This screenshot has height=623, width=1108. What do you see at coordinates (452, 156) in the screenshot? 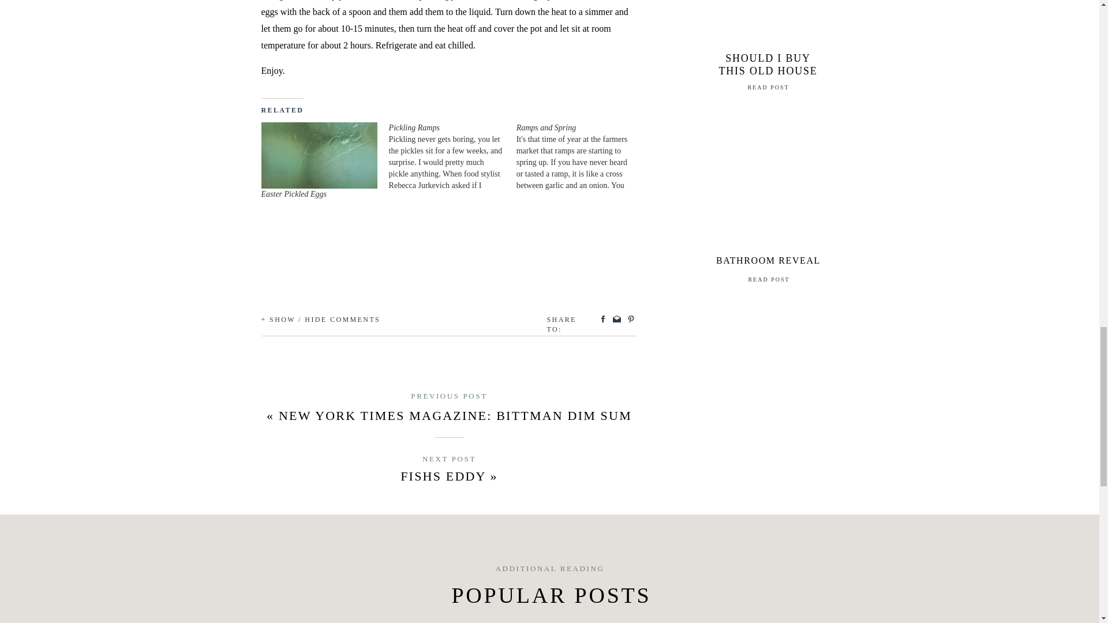
I see `Pickling Ramps` at bounding box center [452, 156].